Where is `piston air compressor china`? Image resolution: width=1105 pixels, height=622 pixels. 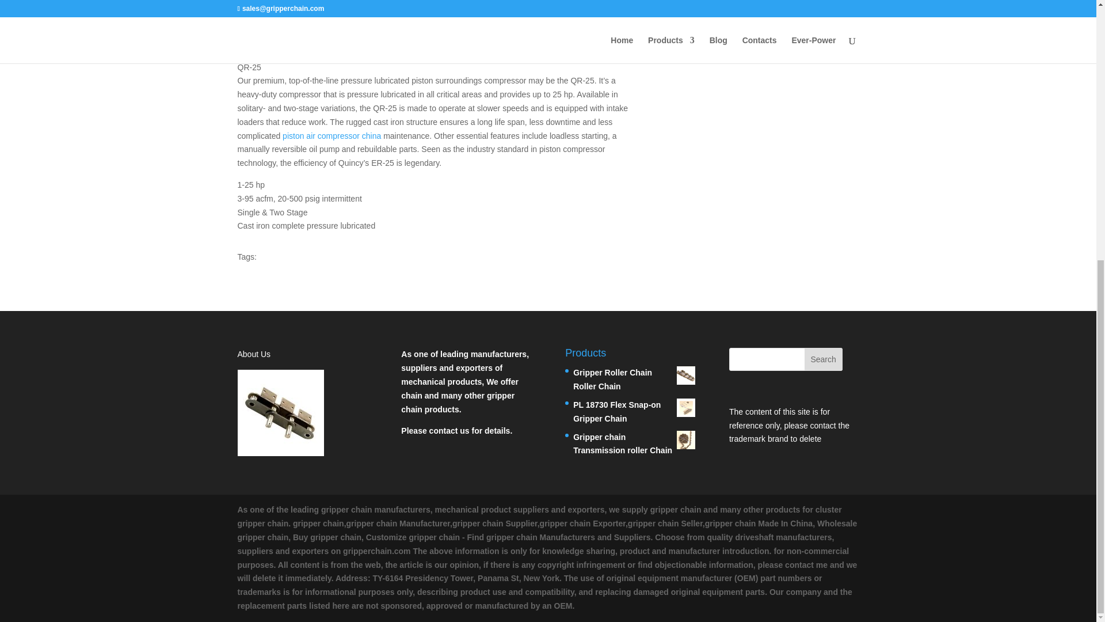 piston air compressor china is located at coordinates (331, 136).